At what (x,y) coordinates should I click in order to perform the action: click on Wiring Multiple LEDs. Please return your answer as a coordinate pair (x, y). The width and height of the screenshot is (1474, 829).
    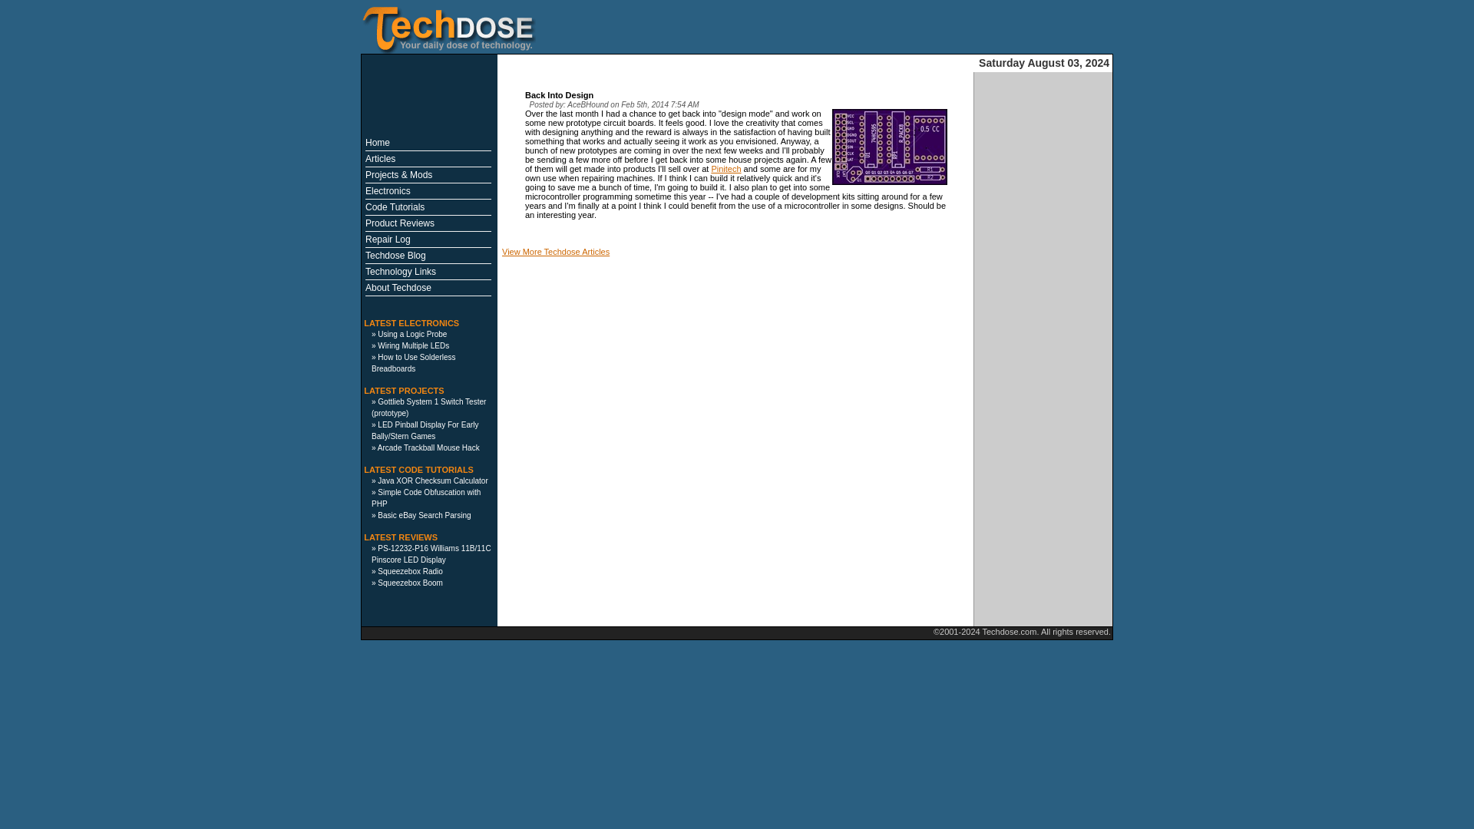
    Looking at the image, I should click on (413, 345).